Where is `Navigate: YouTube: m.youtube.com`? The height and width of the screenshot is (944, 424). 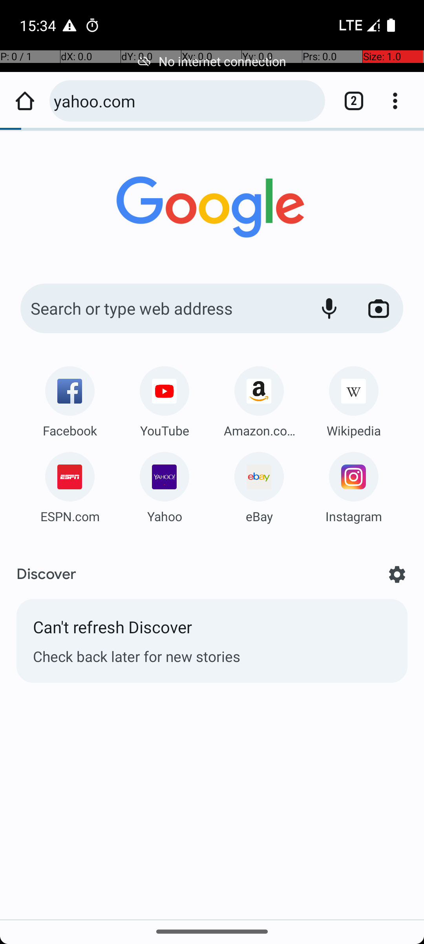 Navigate: YouTube: m.youtube.com is located at coordinates (164, 399).